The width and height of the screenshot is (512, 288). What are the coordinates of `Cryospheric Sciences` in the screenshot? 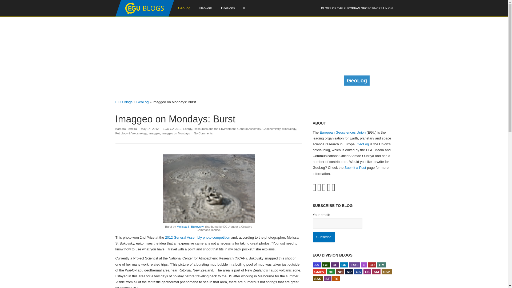 It's located at (344, 265).